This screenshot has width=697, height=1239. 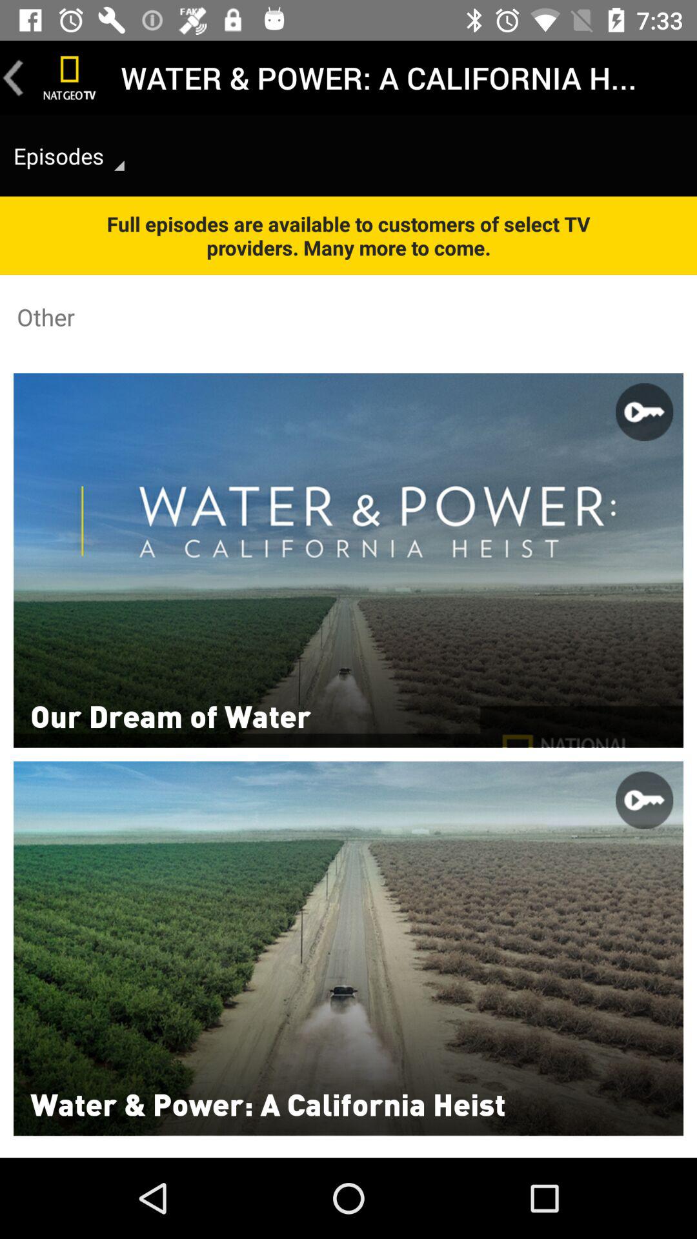 What do you see at coordinates (348, 235) in the screenshot?
I see `swipe to full episodes are icon` at bounding box center [348, 235].